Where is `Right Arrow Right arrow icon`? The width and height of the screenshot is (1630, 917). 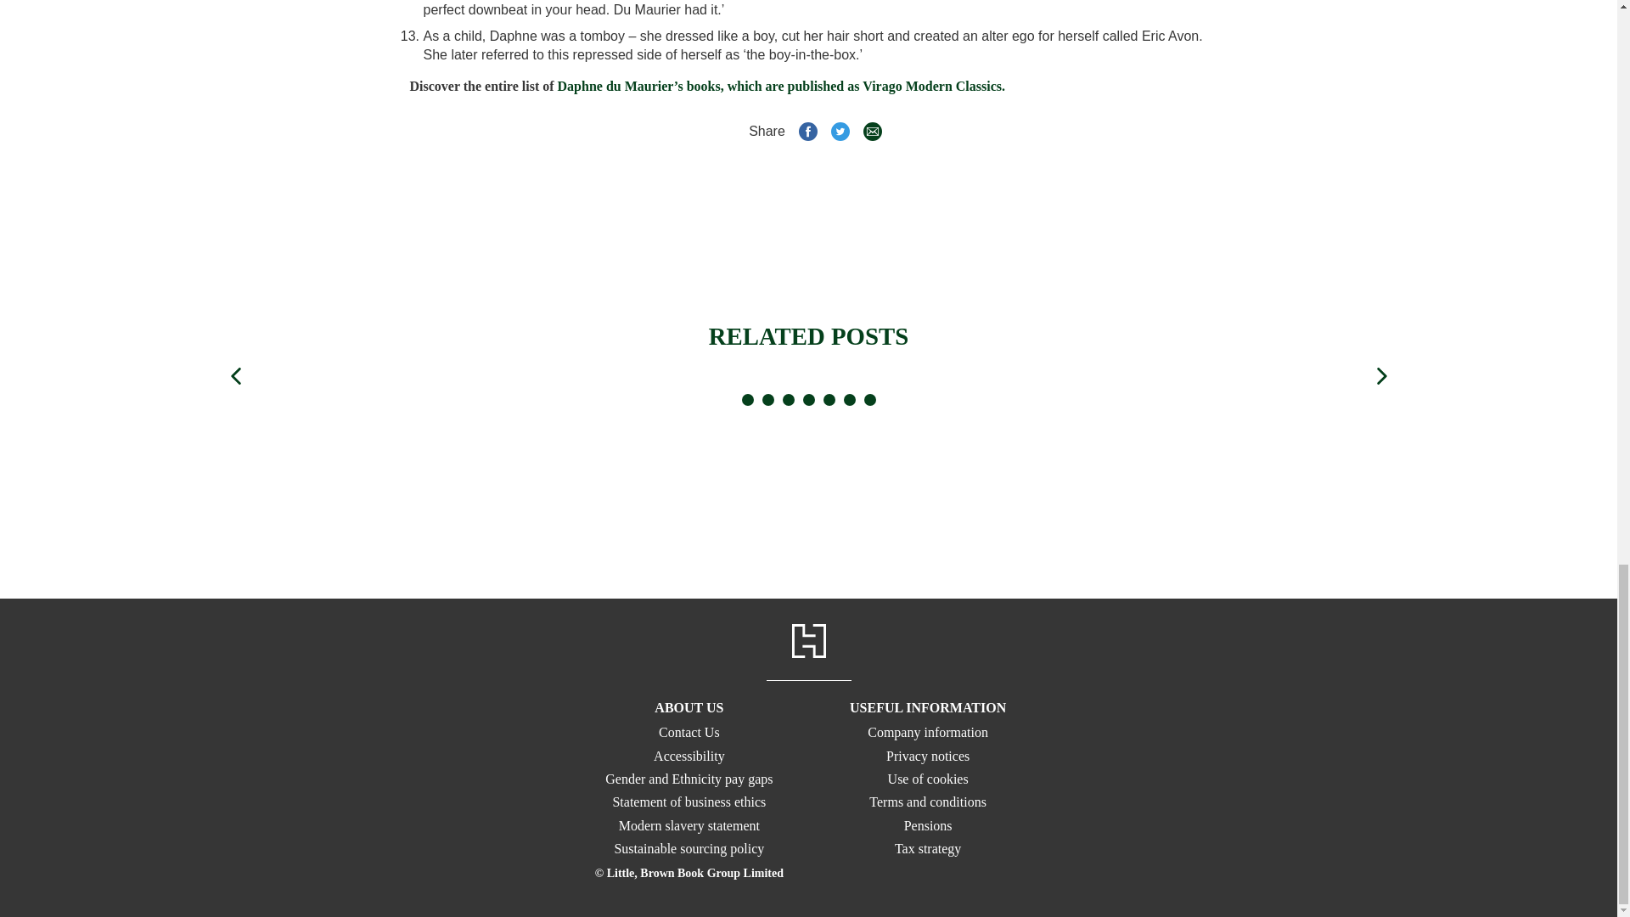 Right Arrow Right arrow icon is located at coordinates (1380, 253).